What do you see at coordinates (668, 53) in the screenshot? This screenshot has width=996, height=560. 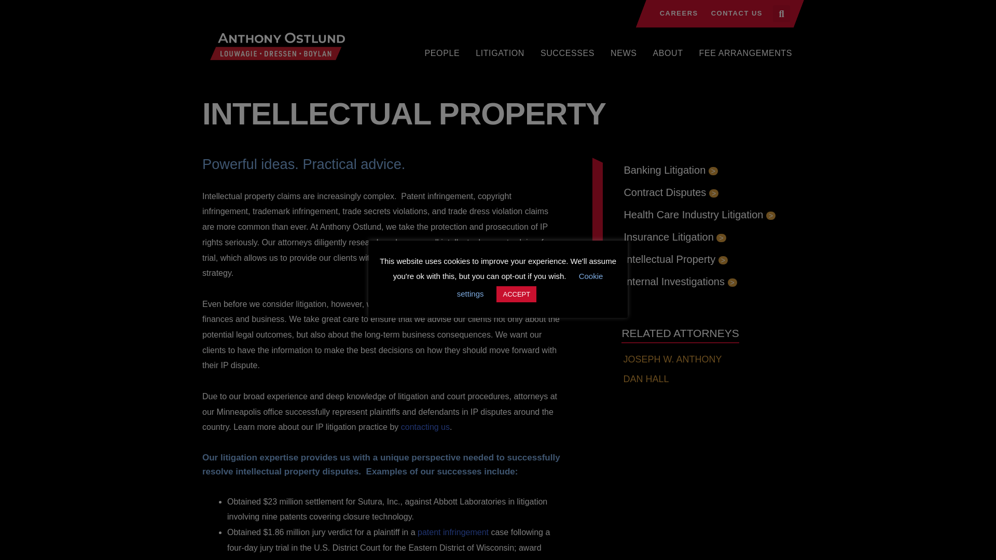 I see `ABOUT` at bounding box center [668, 53].